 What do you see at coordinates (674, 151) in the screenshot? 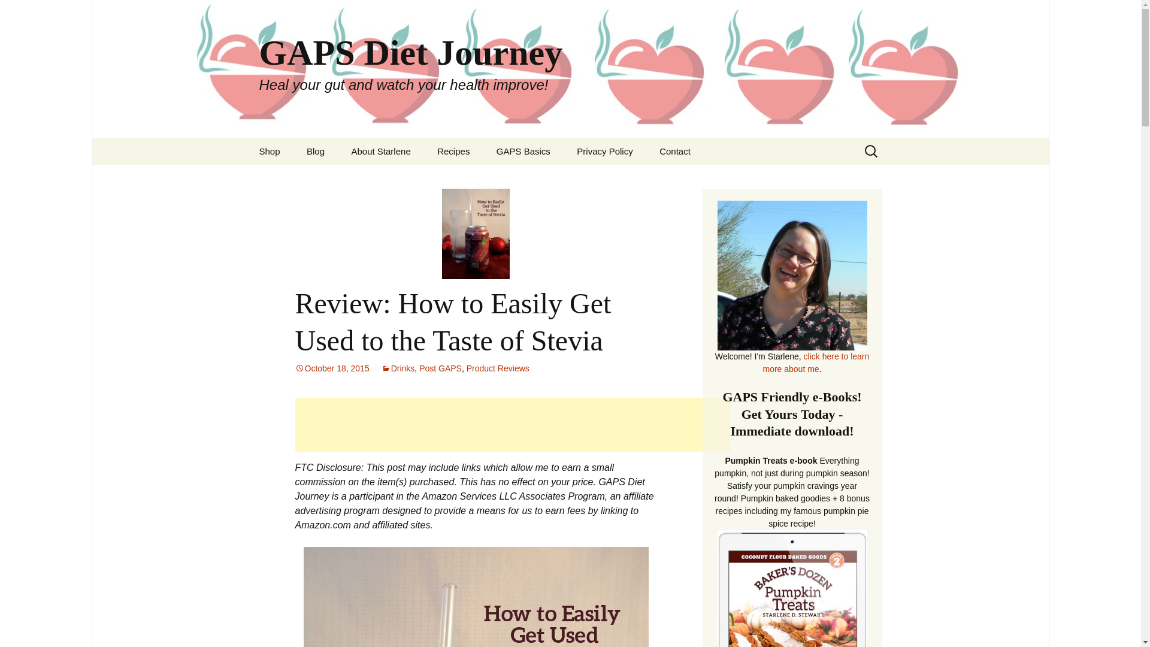
I see `Contact Me Here` at bounding box center [674, 151].